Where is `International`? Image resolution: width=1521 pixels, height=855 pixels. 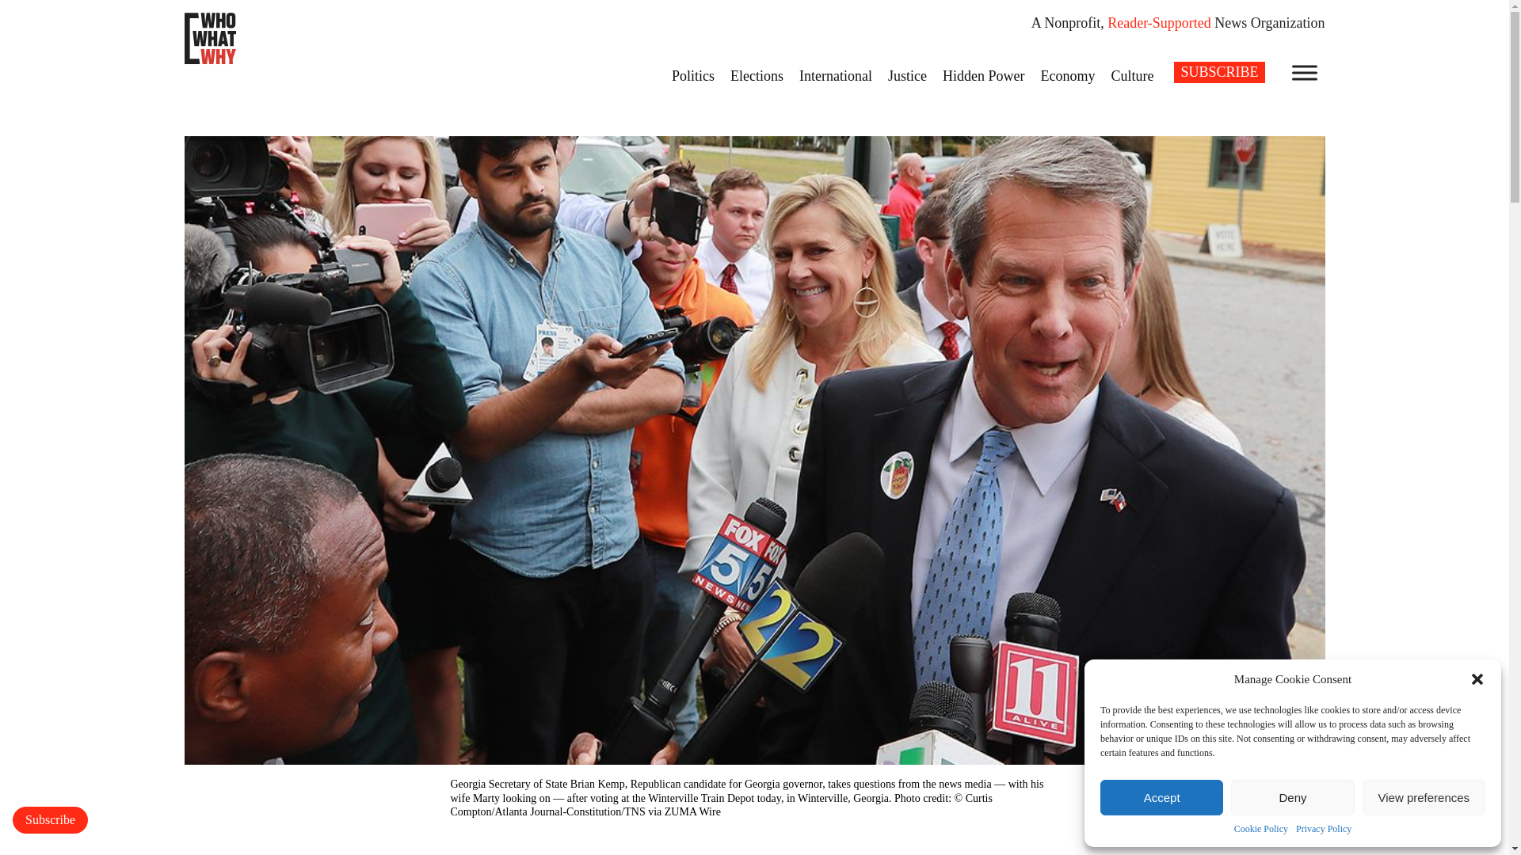 International is located at coordinates (835, 75).